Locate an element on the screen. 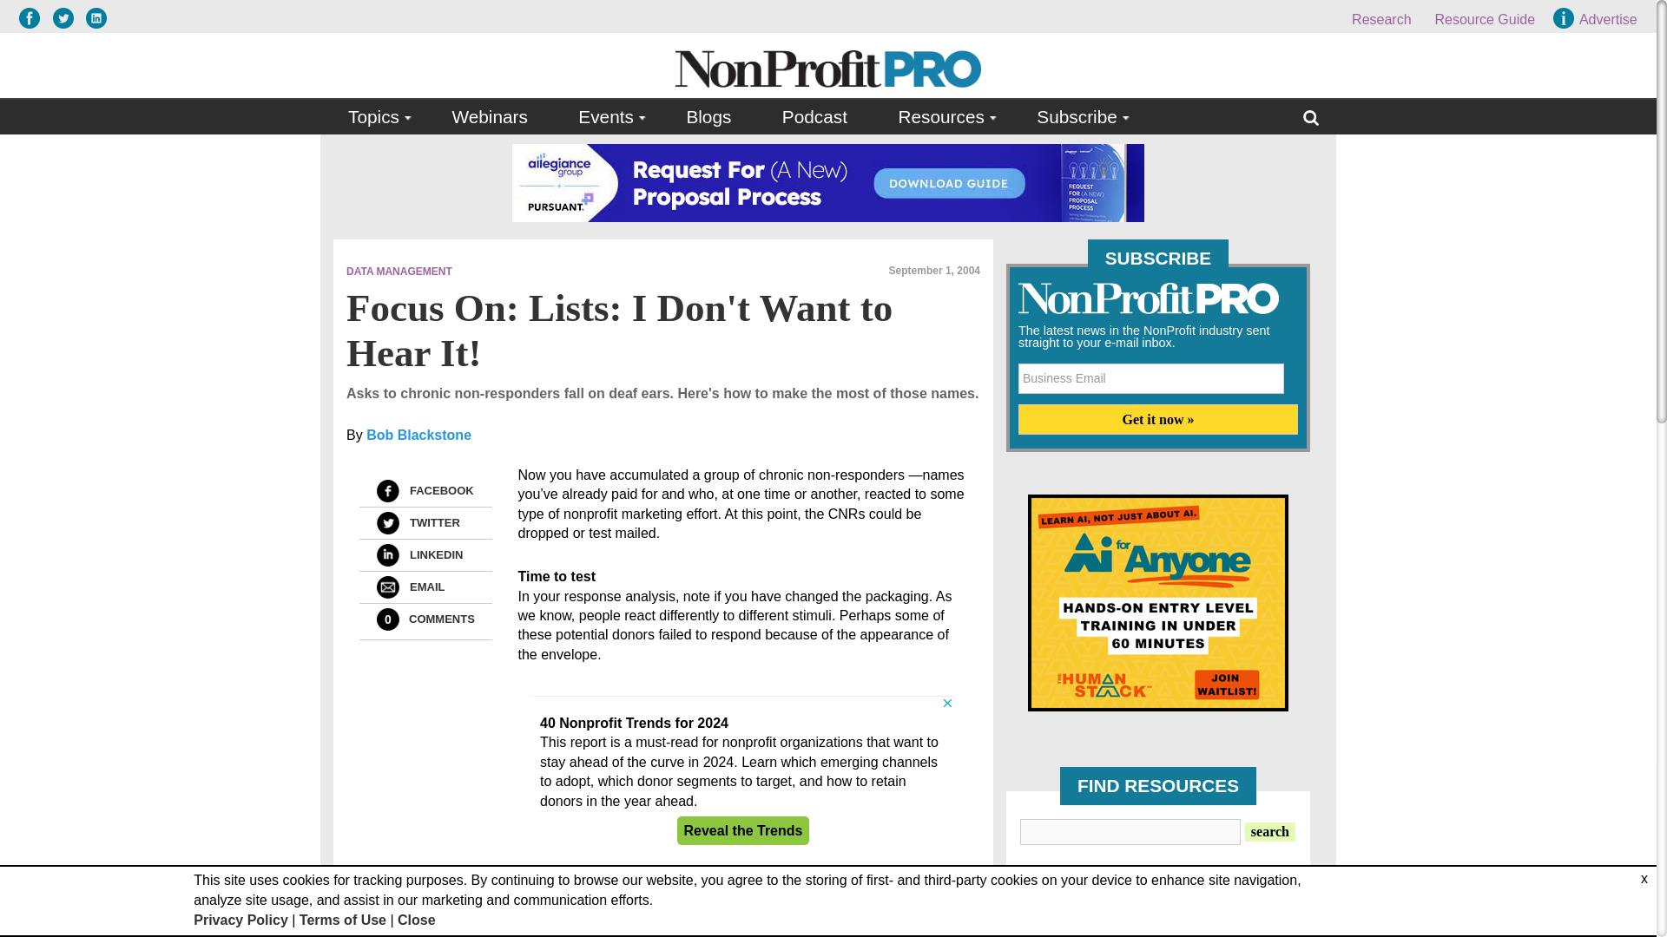 The image size is (1667, 937). Research is located at coordinates (1380, 19).